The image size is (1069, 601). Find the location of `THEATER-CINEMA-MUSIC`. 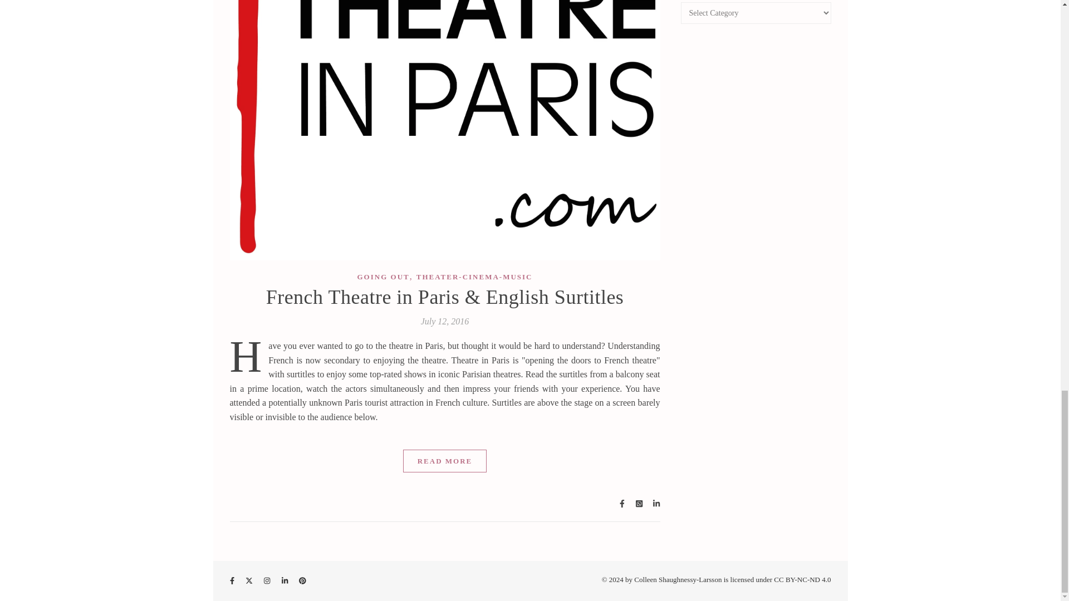

THEATER-CINEMA-MUSIC is located at coordinates (474, 277).